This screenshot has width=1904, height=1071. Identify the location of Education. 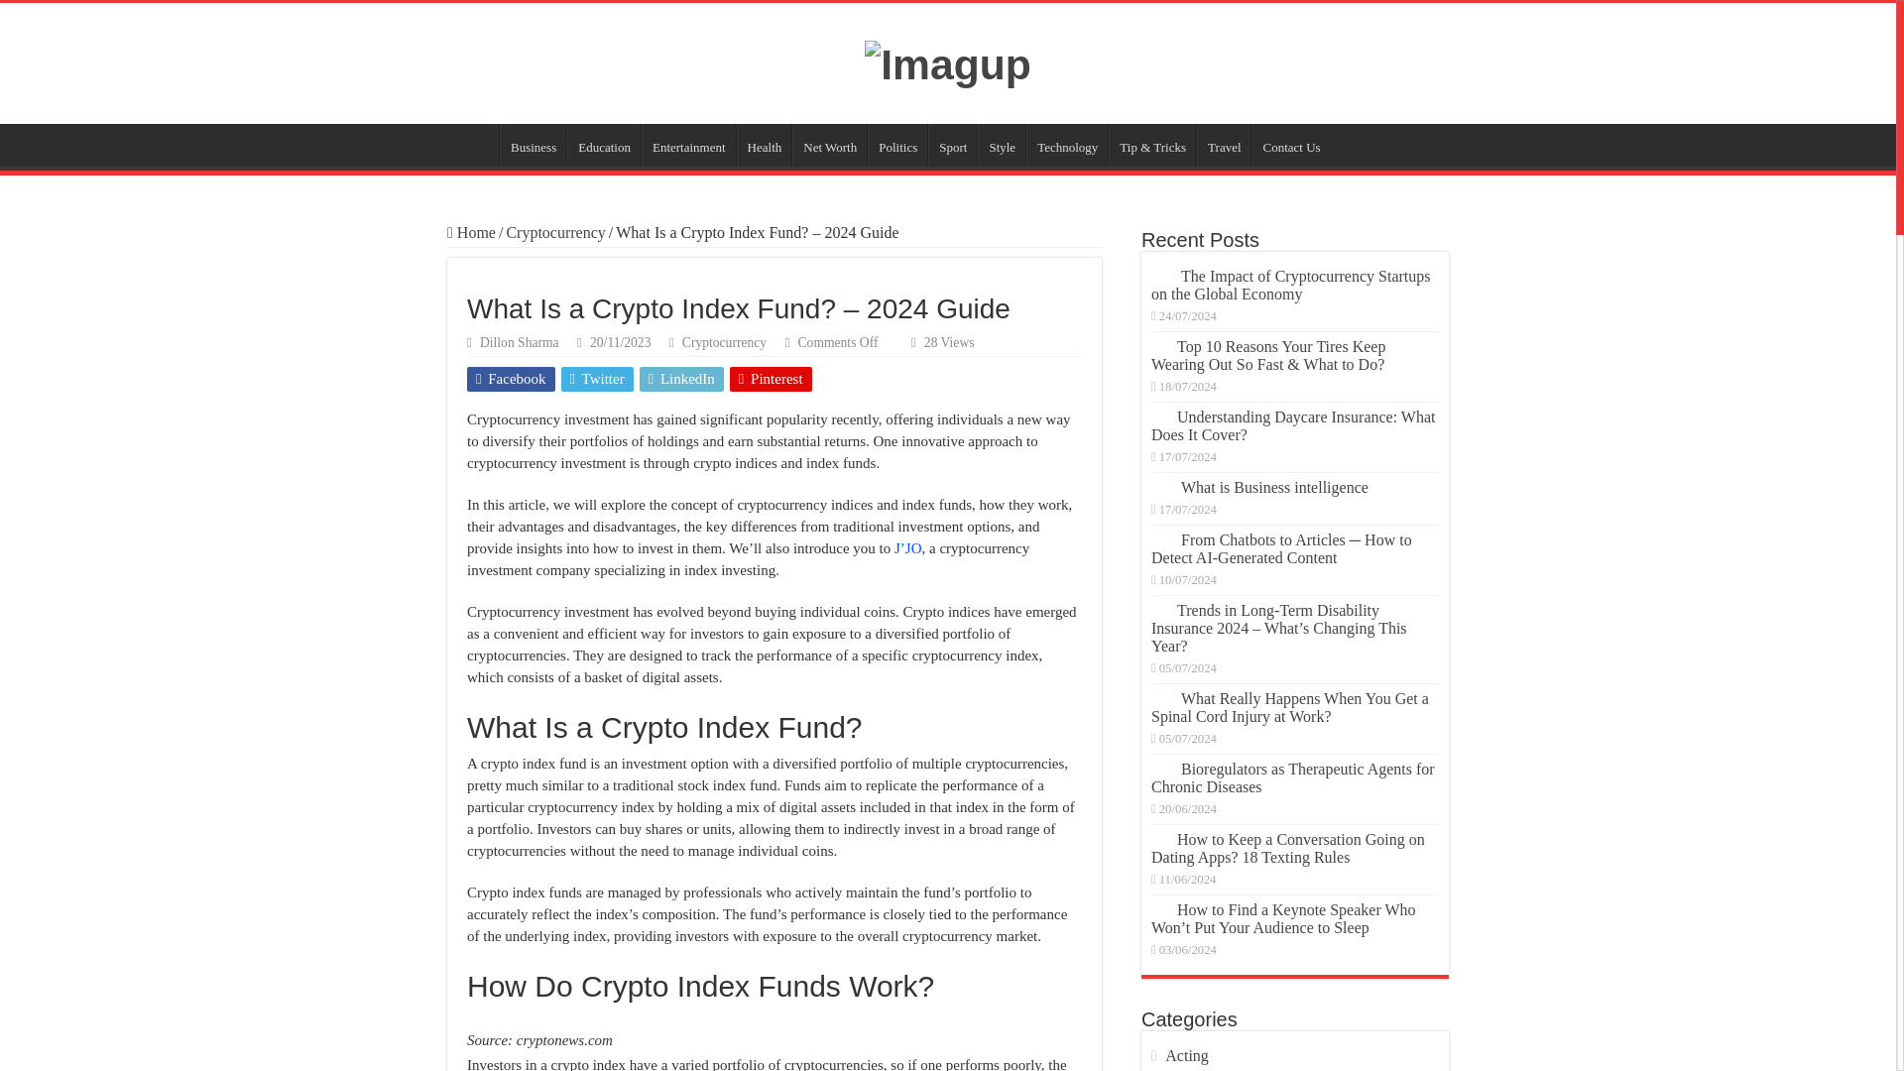
(603, 145).